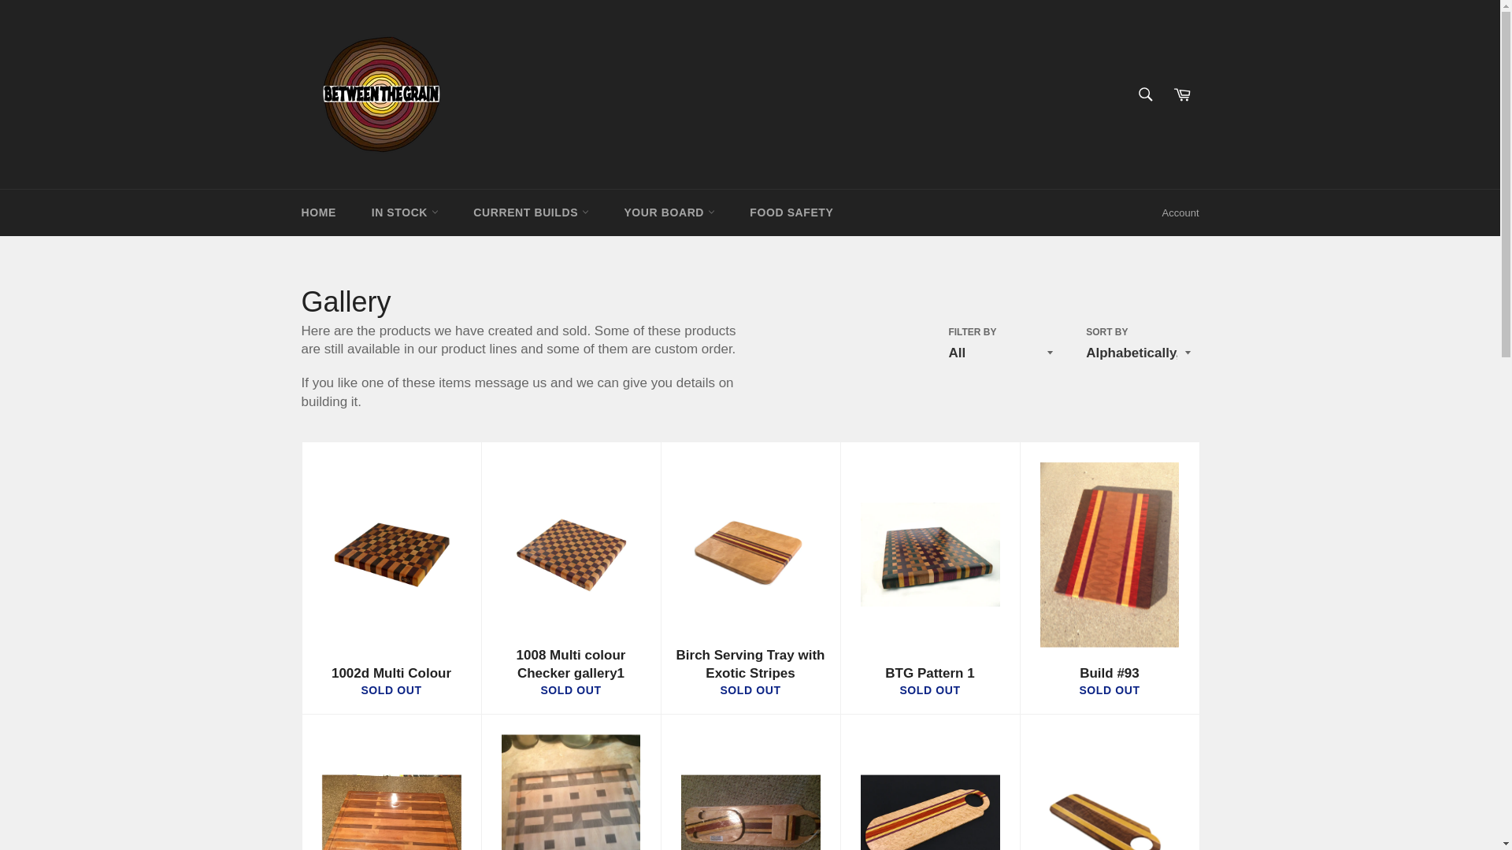 This screenshot has width=1512, height=850. What do you see at coordinates (318, 213) in the screenshot?
I see `HOME` at bounding box center [318, 213].